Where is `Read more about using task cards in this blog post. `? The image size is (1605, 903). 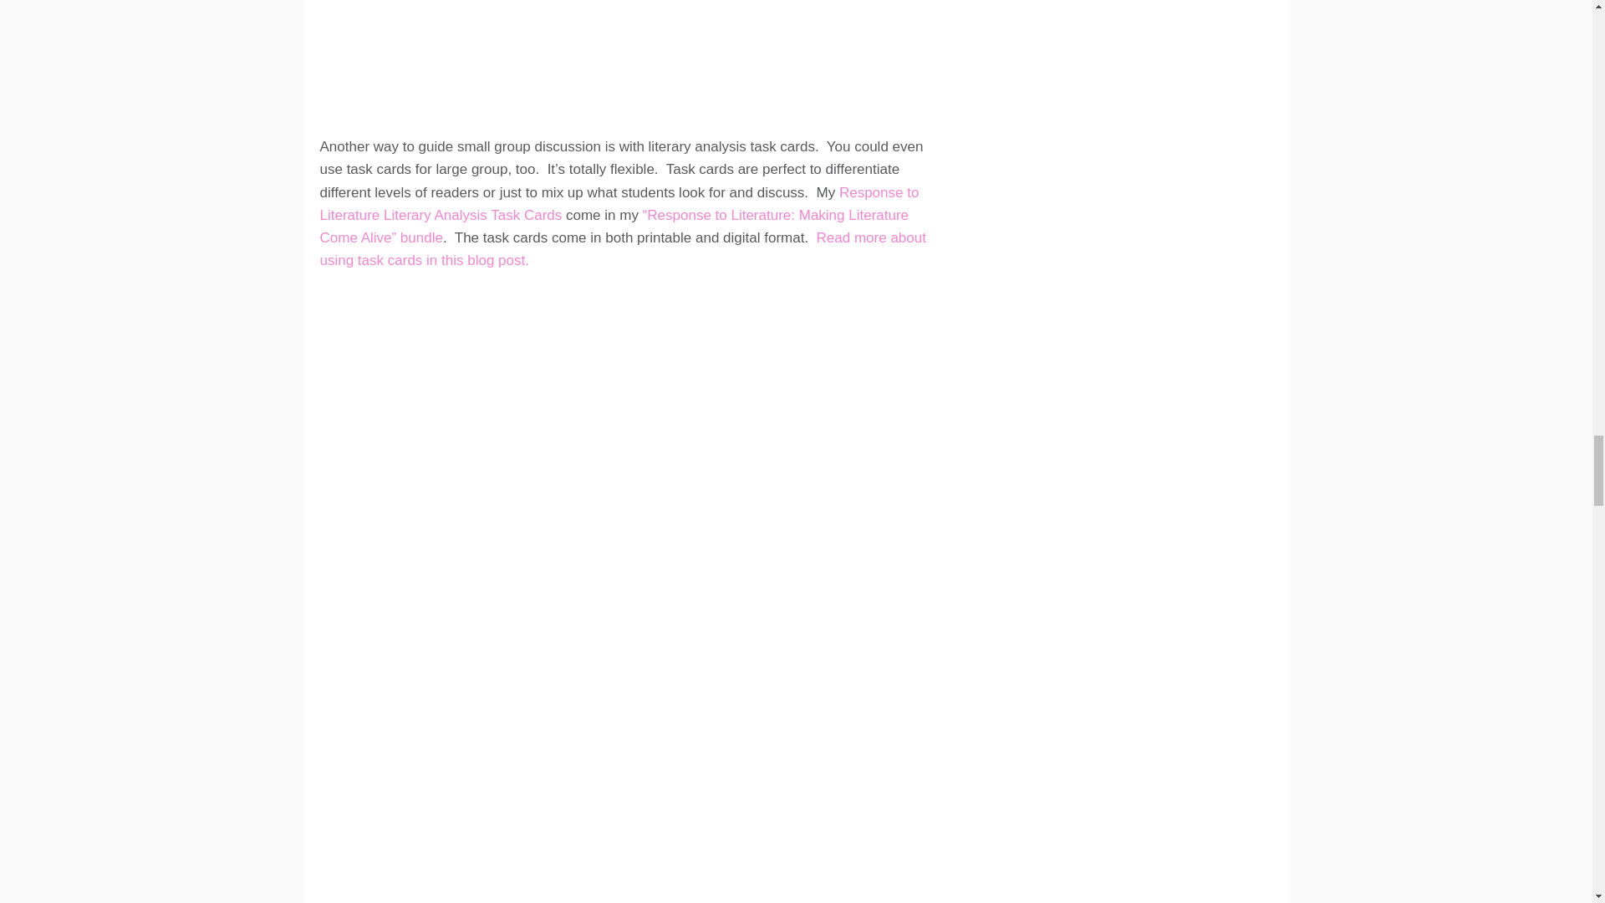
Read more about using task cards in this blog post.  is located at coordinates (622, 249).